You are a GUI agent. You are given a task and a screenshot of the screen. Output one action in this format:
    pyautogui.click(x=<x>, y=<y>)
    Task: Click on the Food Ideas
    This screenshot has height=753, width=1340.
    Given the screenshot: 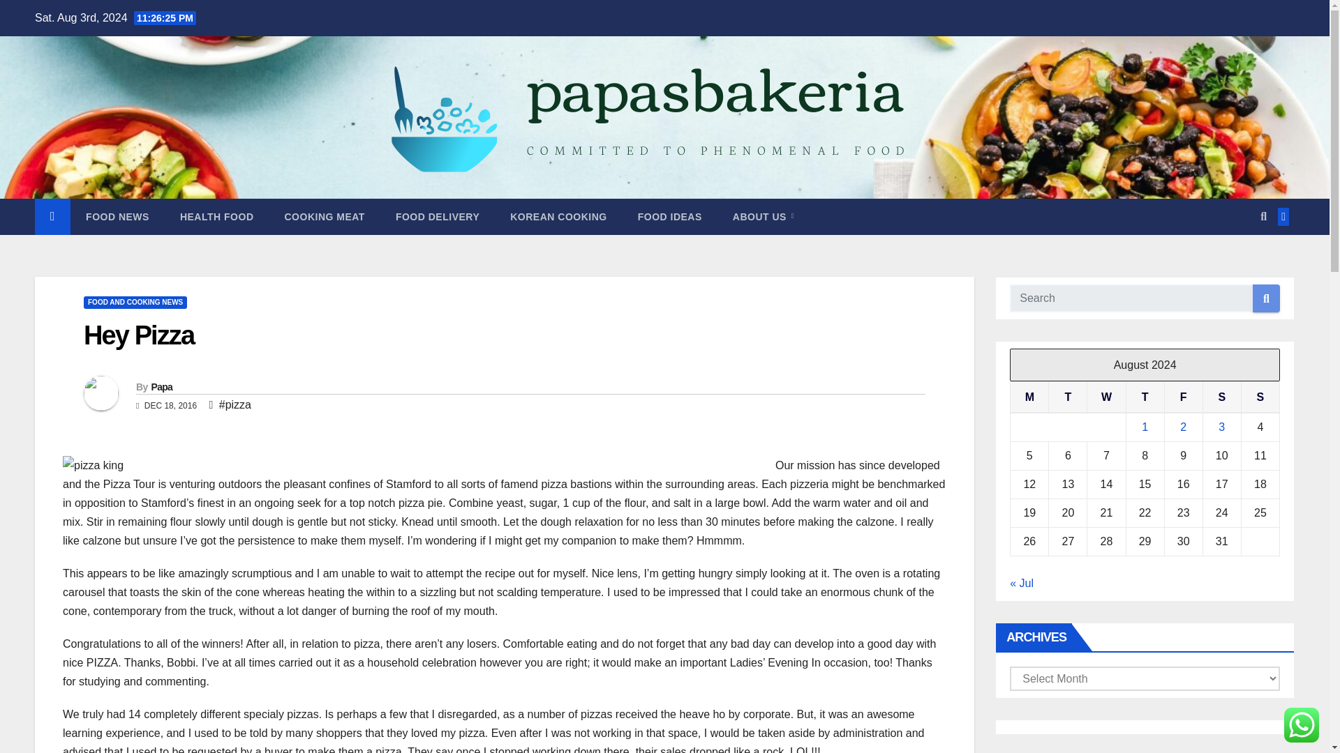 What is the action you would take?
    pyautogui.click(x=670, y=216)
    